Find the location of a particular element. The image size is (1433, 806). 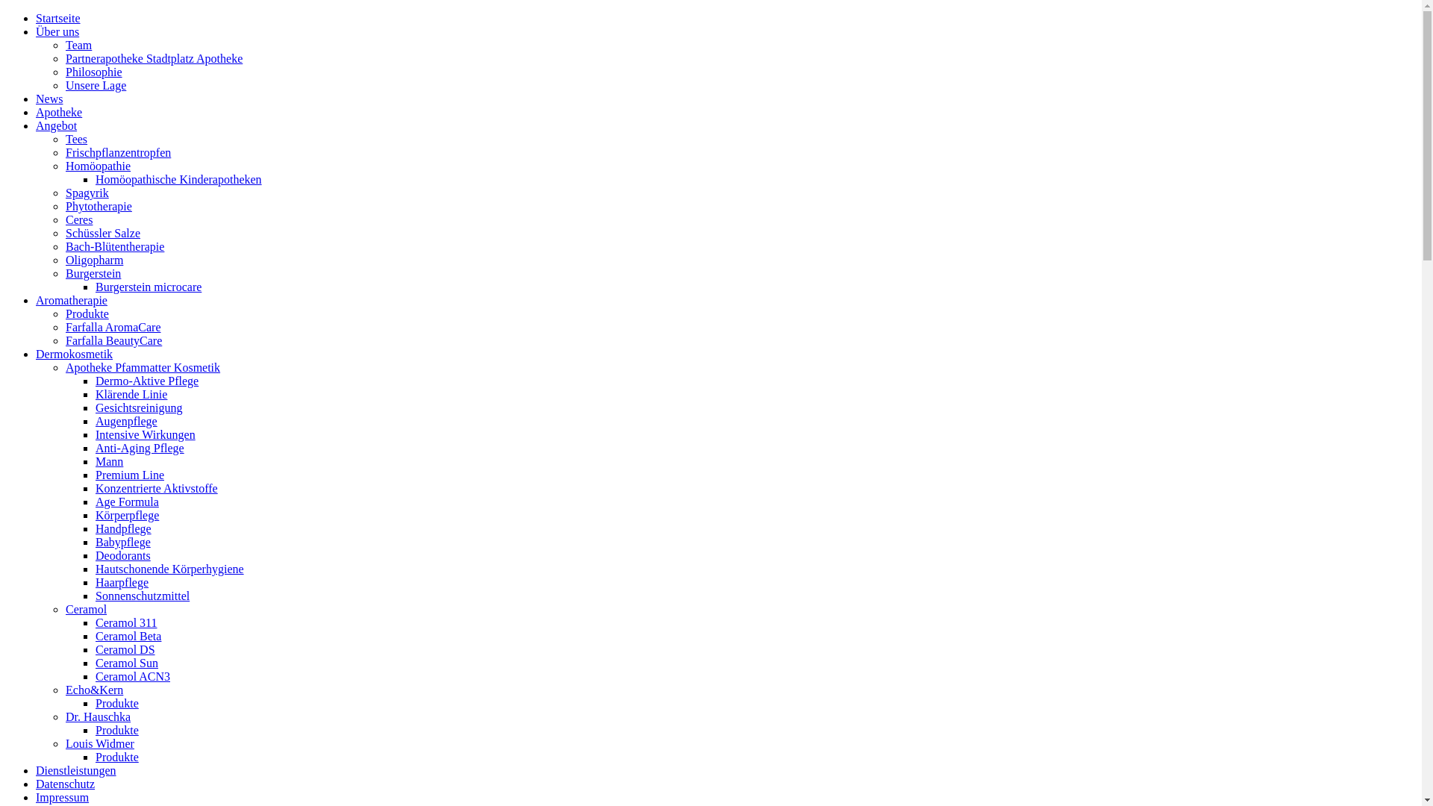

Anti-Aging Pflege is located at coordinates (140, 448).